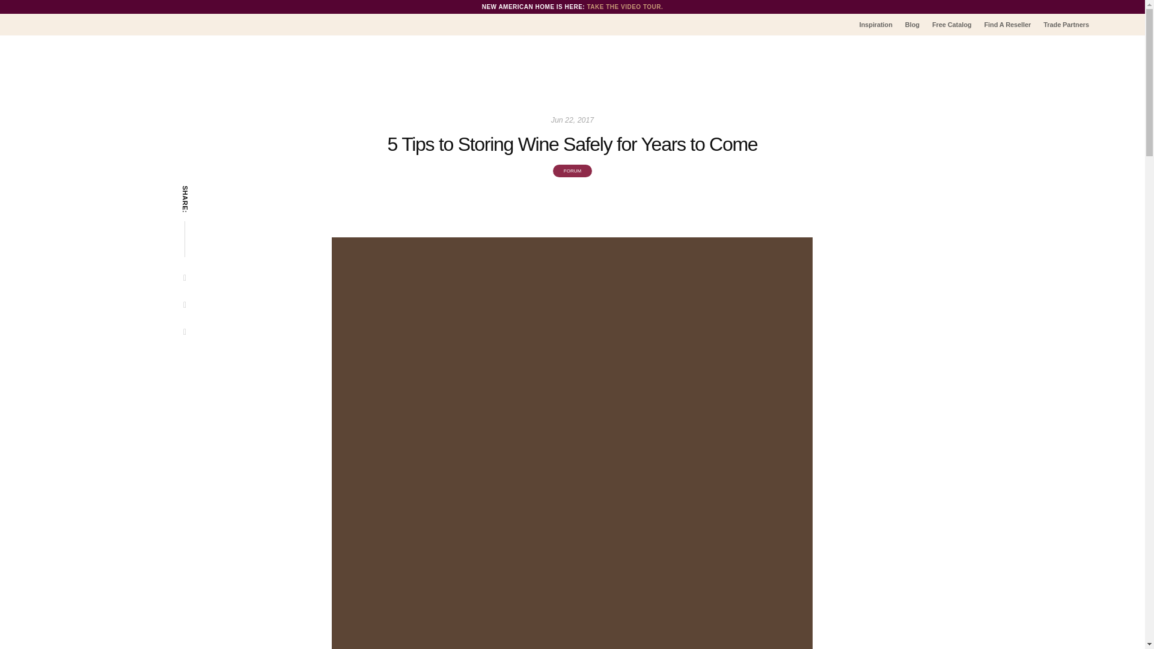 The image size is (1154, 649). What do you see at coordinates (624, 7) in the screenshot?
I see `TAKE THE VIDEO TOUR.` at bounding box center [624, 7].